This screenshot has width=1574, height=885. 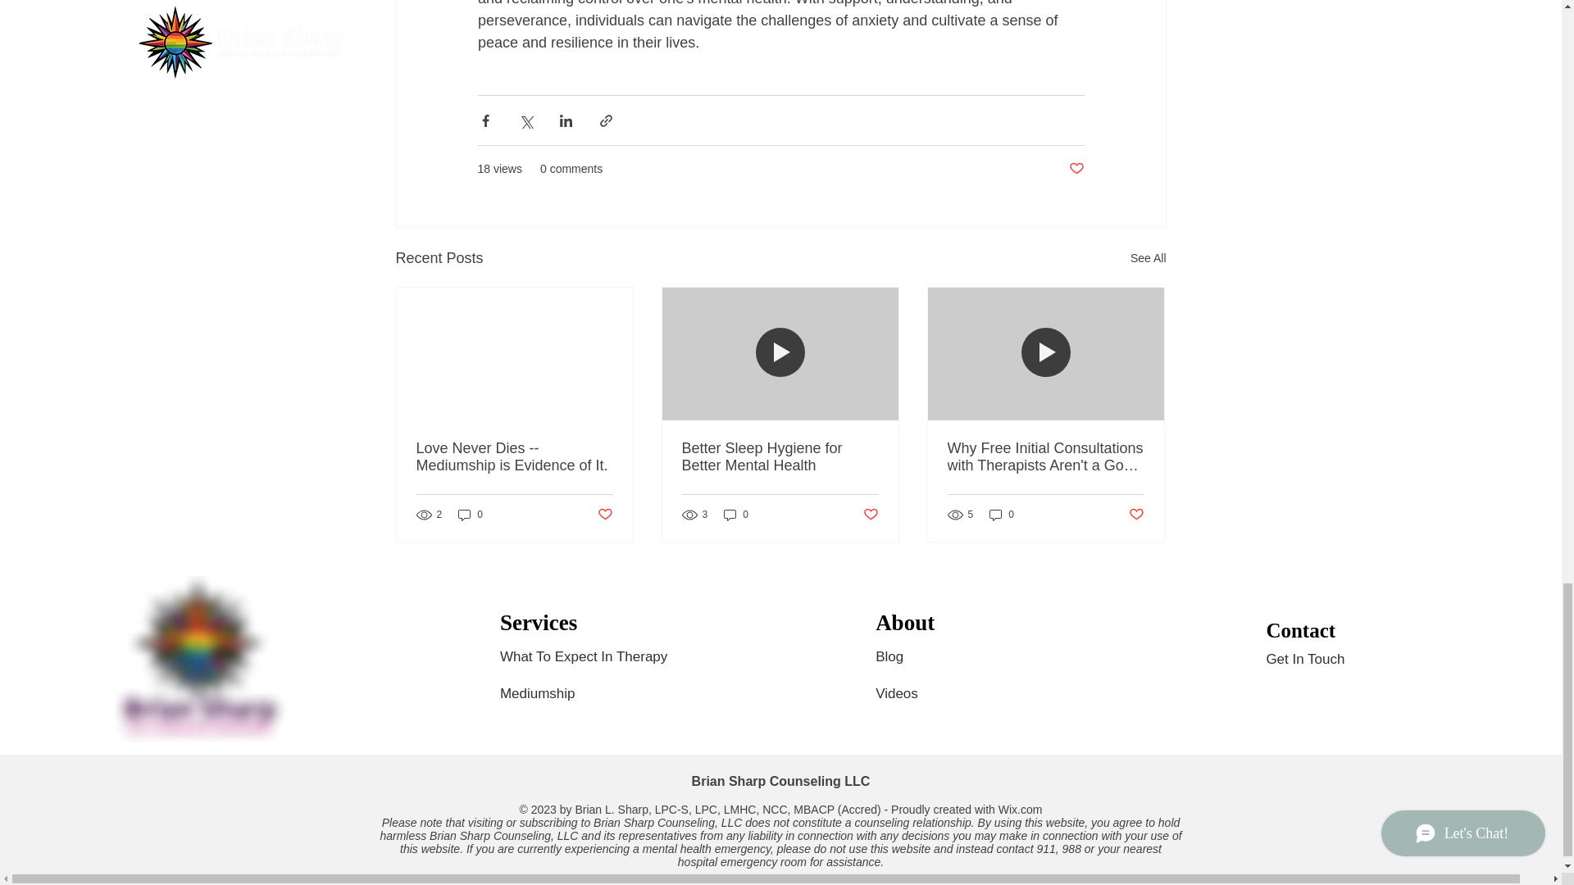 I want to click on What To Expect In Therapy, so click(x=596, y=656).